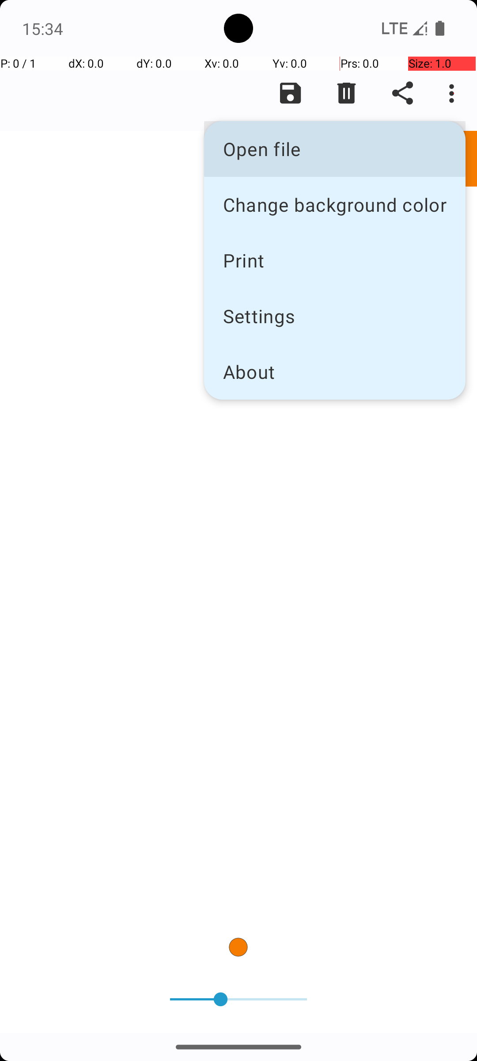  Describe the element at coordinates (335, 260) in the screenshot. I see `Print` at that location.